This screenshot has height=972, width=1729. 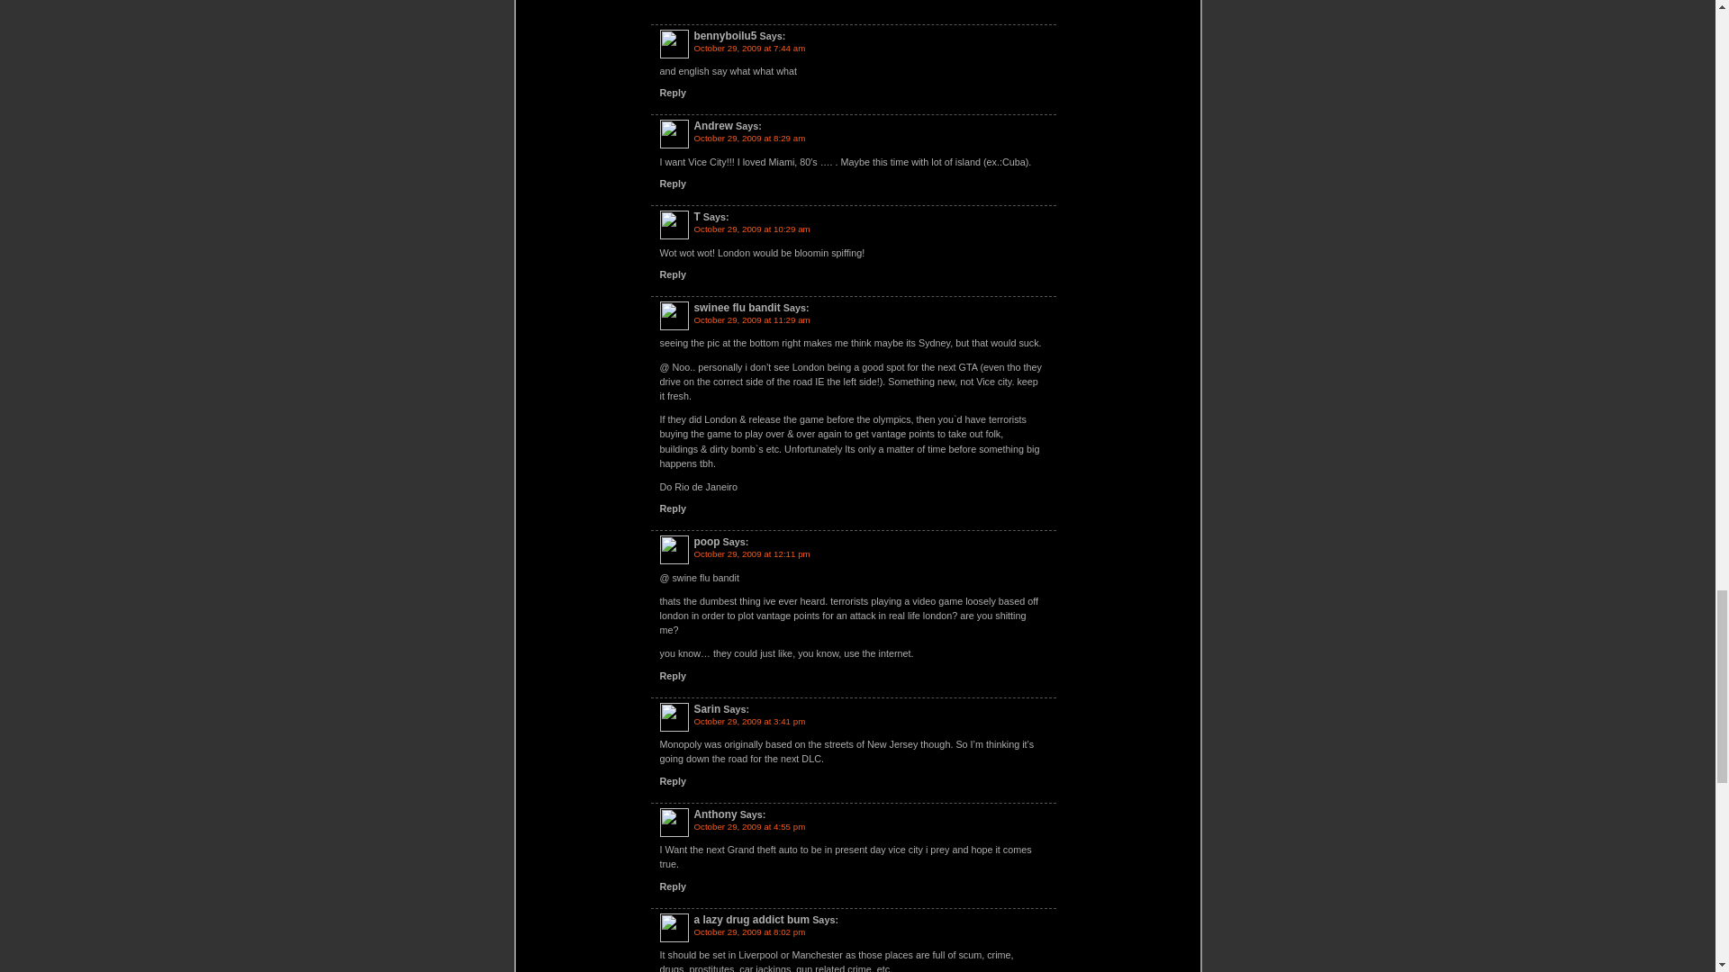 What do you see at coordinates (751, 229) in the screenshot?
I see `October 29, 2009 at 10:29 am` at bounding box center [751, 229].